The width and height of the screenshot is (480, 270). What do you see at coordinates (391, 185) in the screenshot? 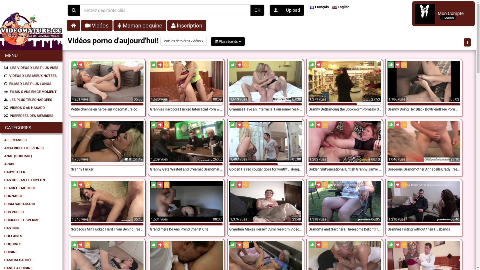
I see `Voter pour` at bounding box center [391, 185].